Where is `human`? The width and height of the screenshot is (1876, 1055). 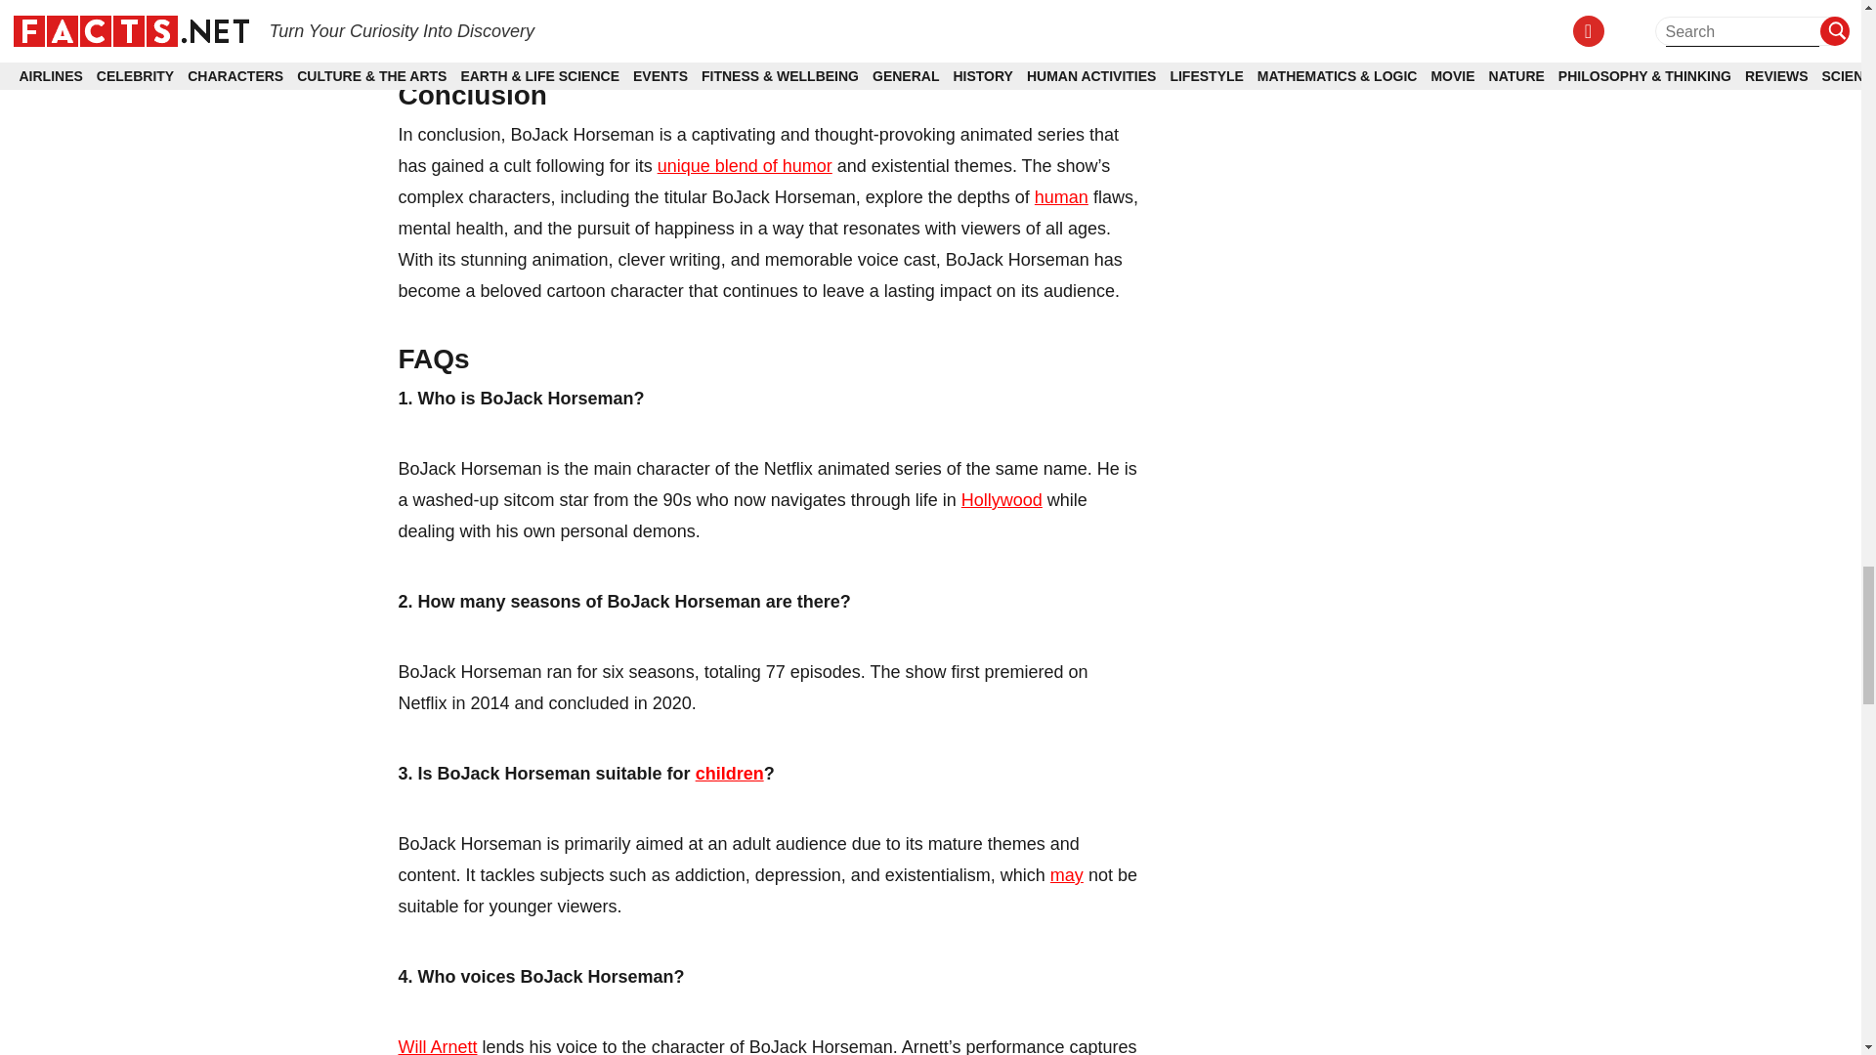 human is located at coordinates (1061, 197).